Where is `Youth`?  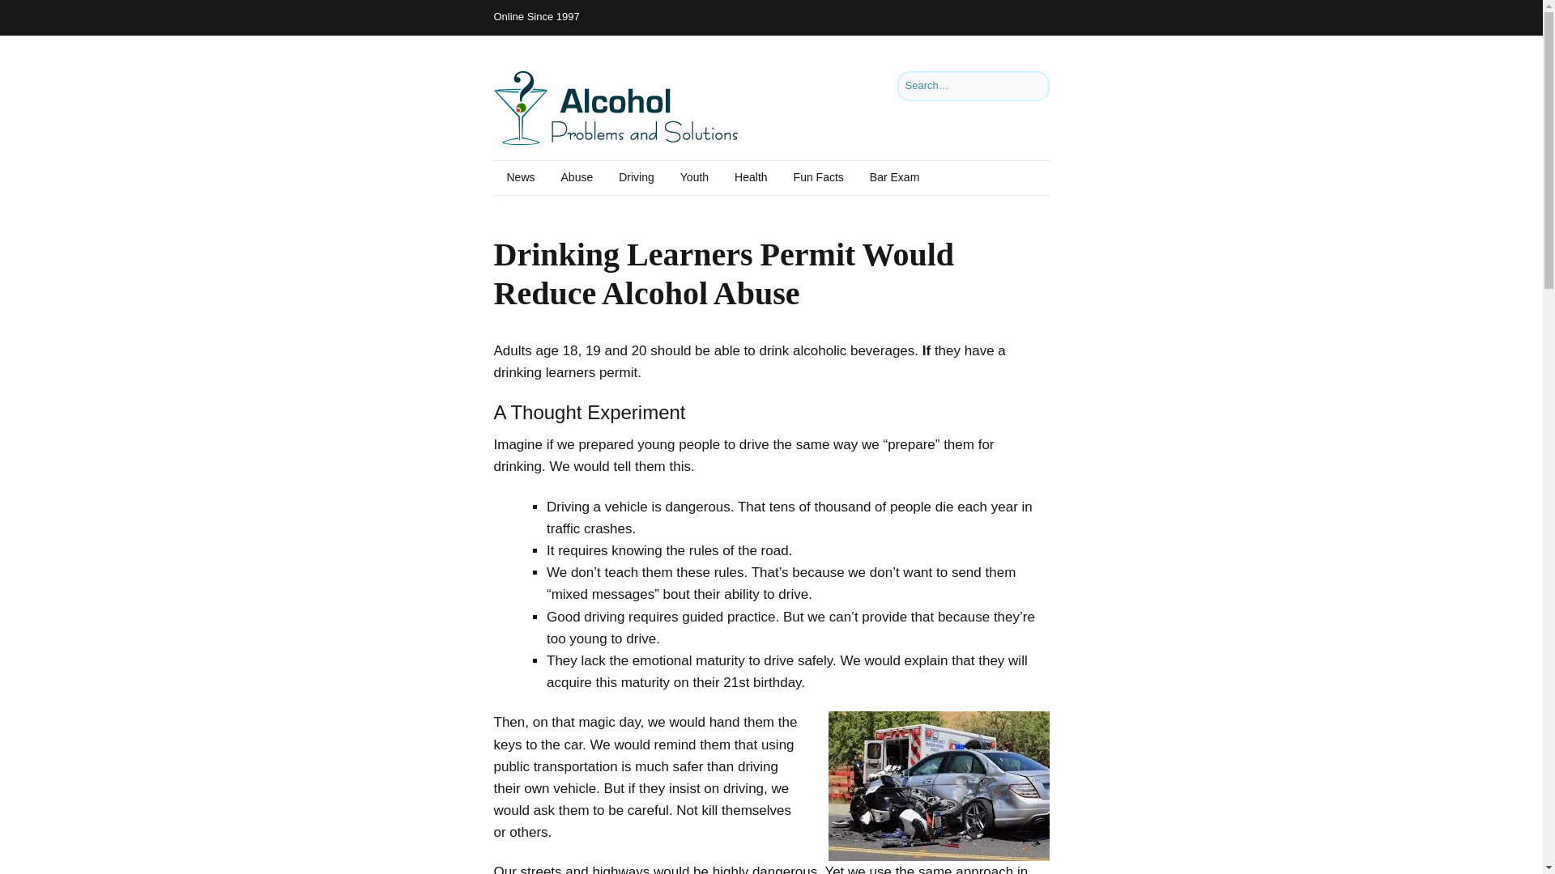
Youth is located at coordinates (693, 177).